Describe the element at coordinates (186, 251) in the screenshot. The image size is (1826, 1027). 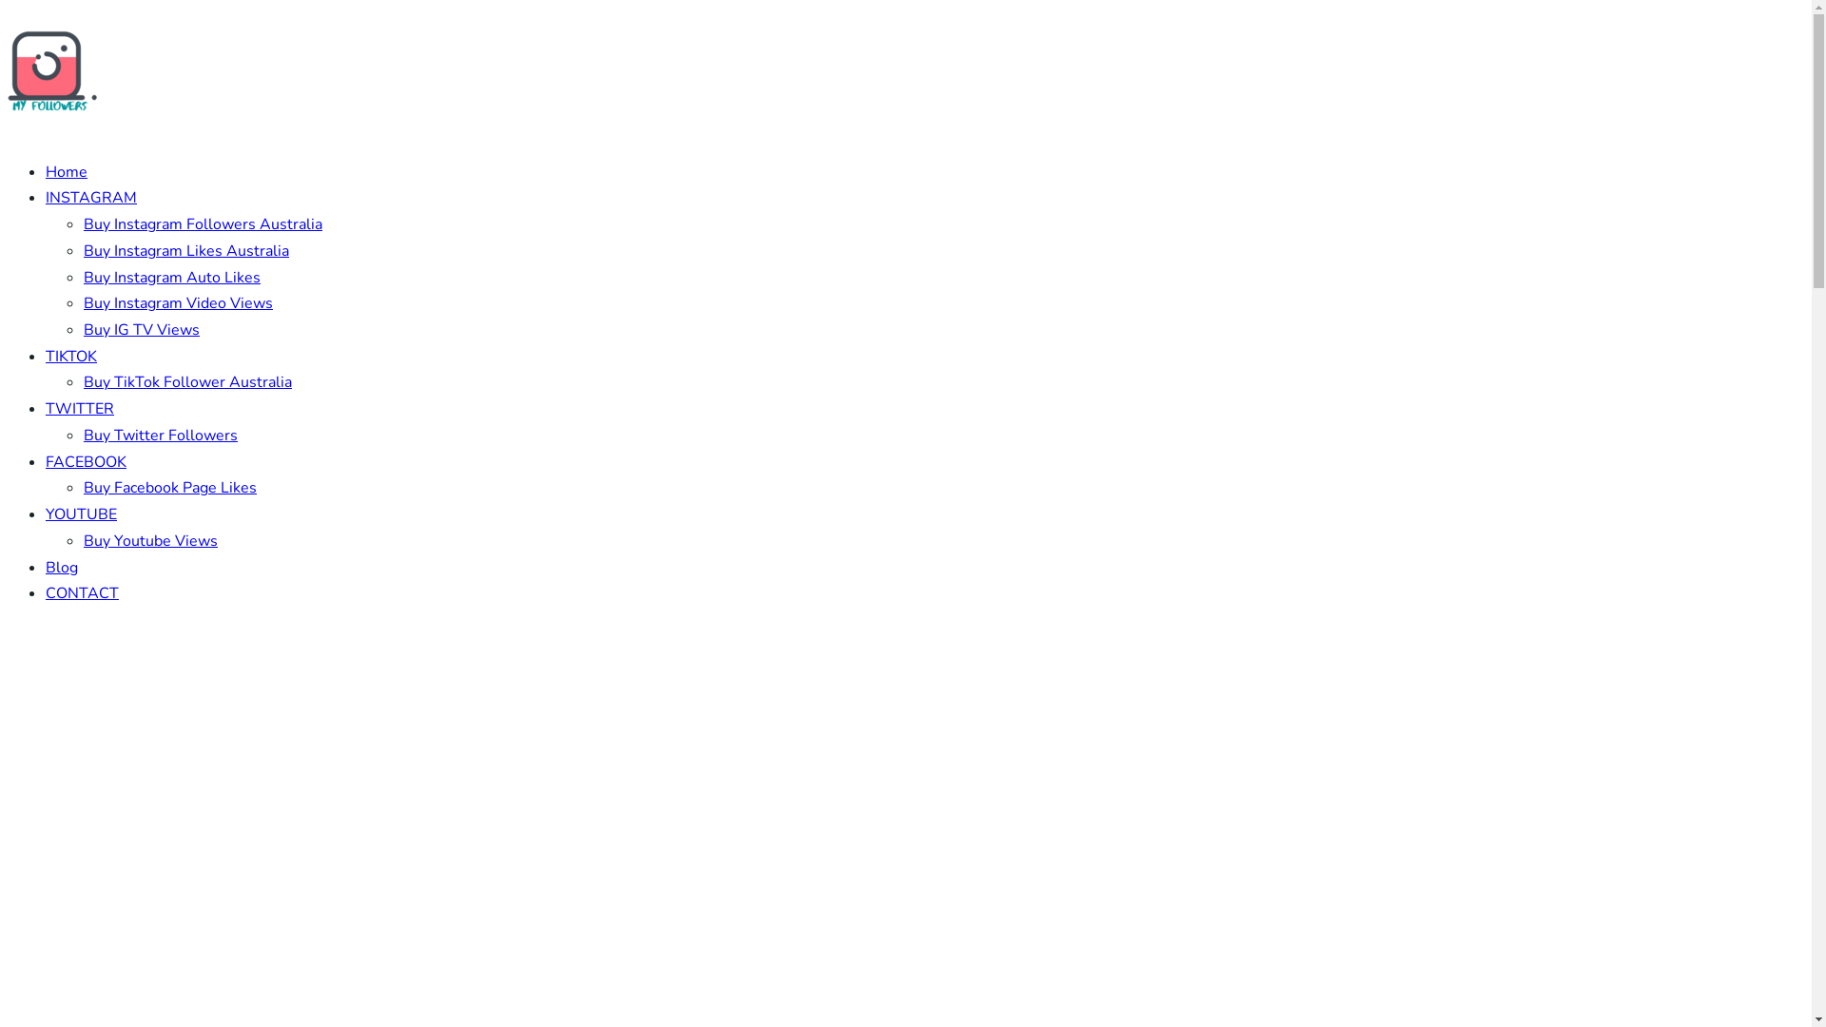
I see `Buy Instagram Likes Australia` at that location.